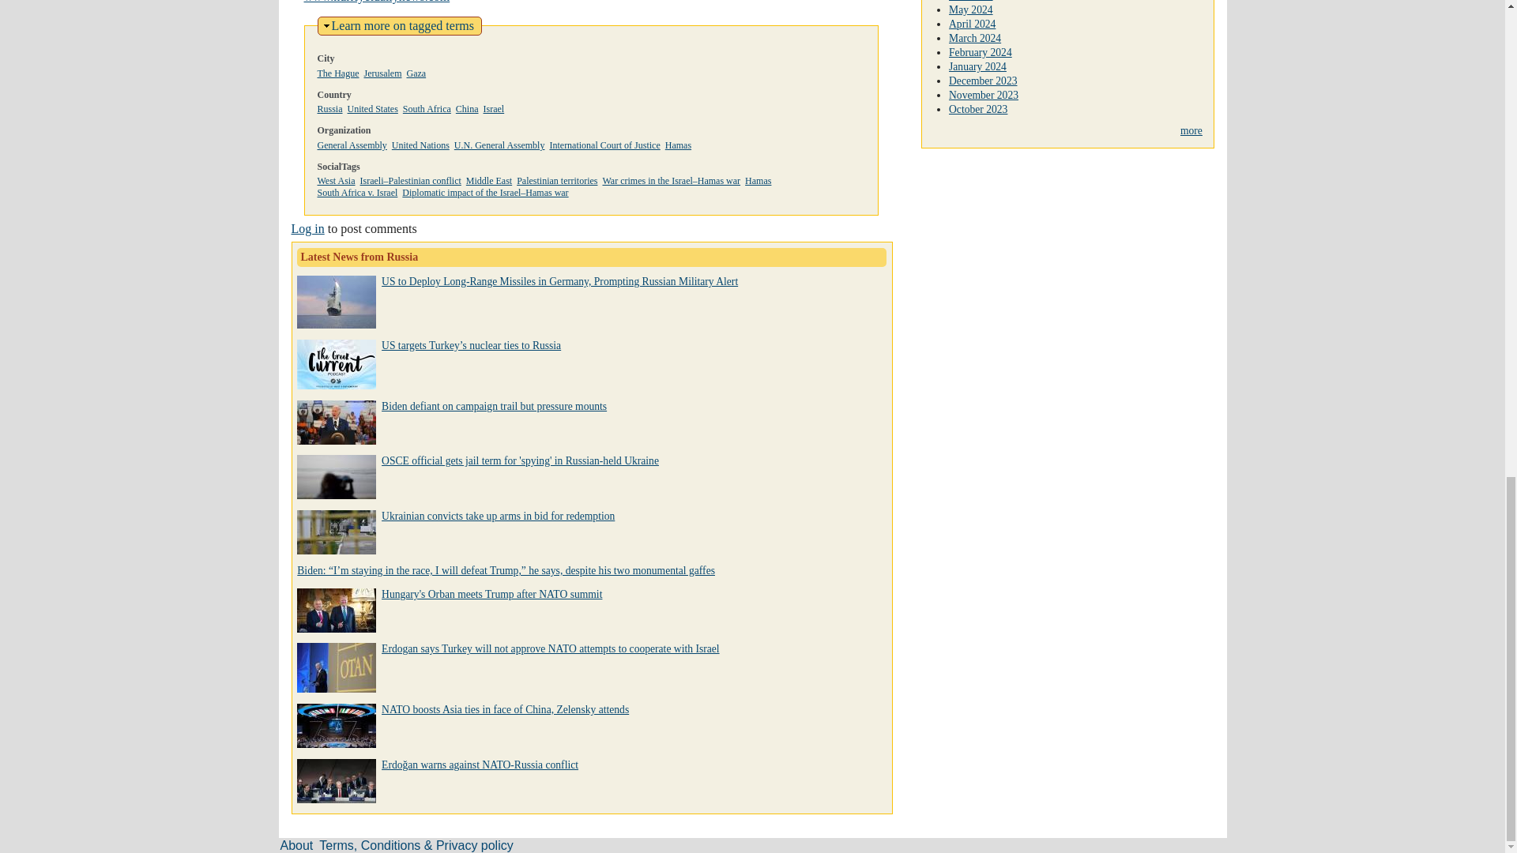 This screenshot has width=1517, height=853. What do you see at coordinates (372, 108) in the screenshot?
I see `Israel` at bounding box center [372, 108].